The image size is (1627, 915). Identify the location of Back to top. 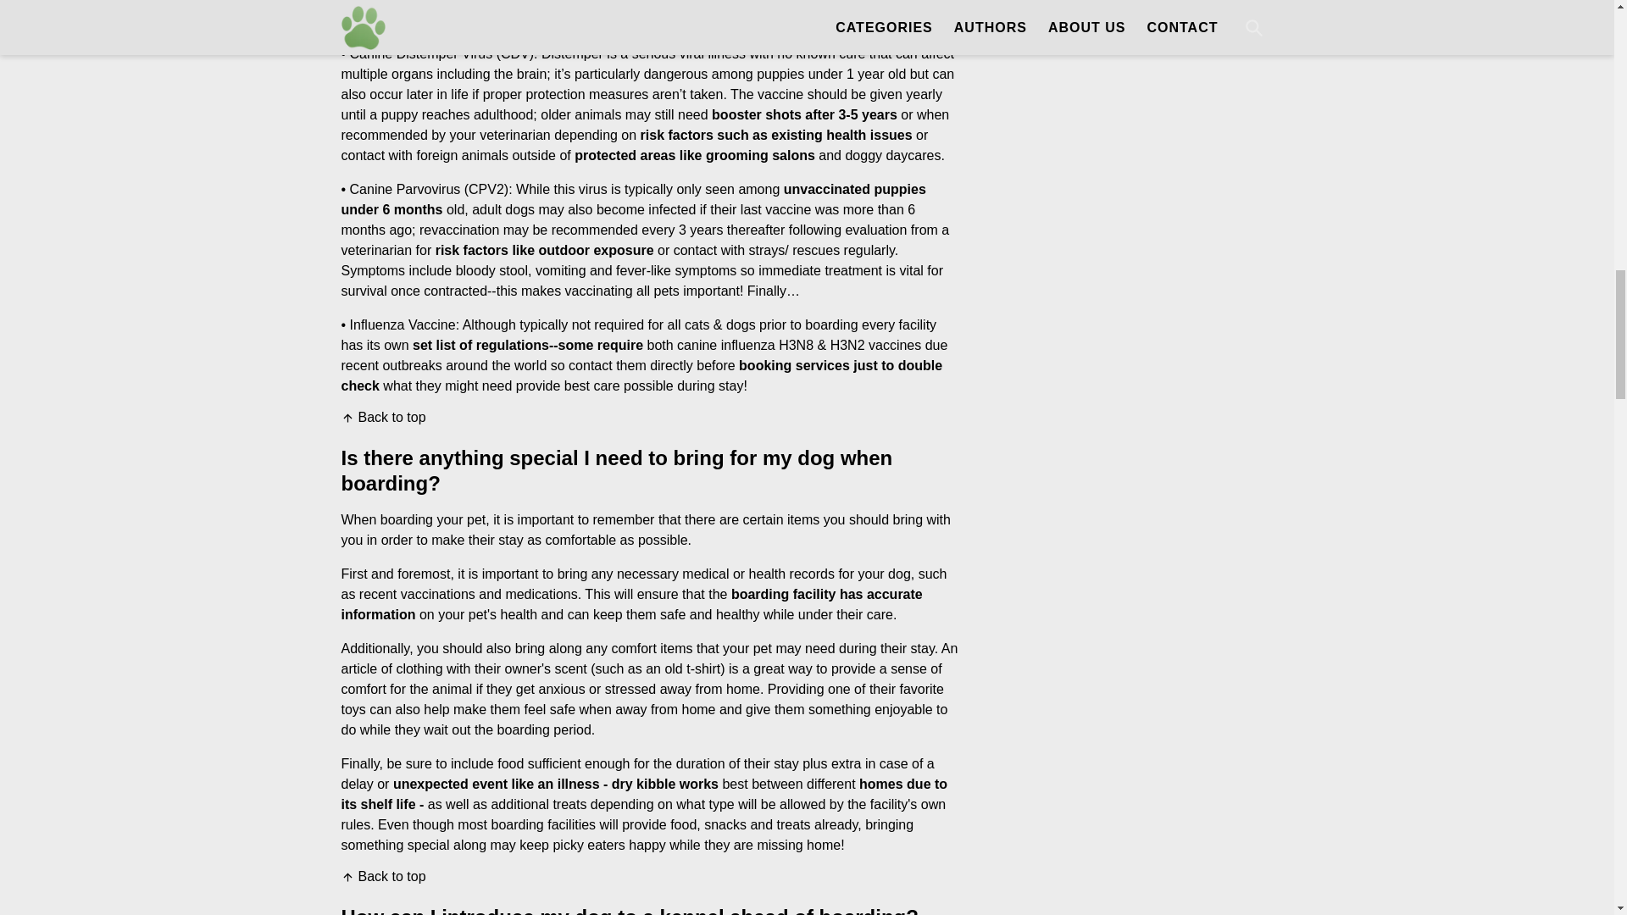
(382, 877).